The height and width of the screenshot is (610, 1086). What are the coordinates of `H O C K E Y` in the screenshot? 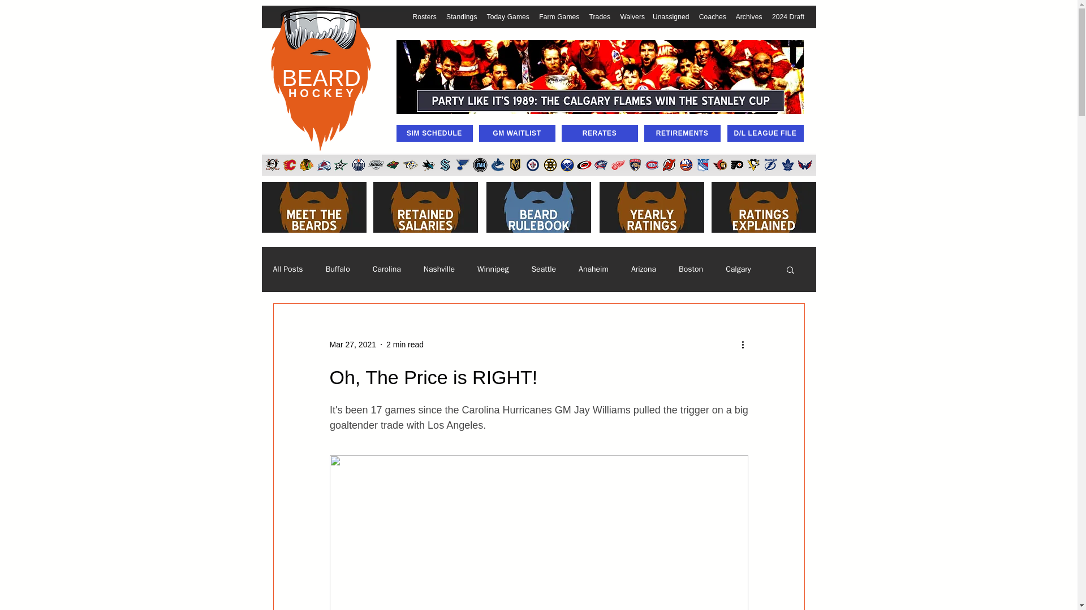 It's located at (321, 93).